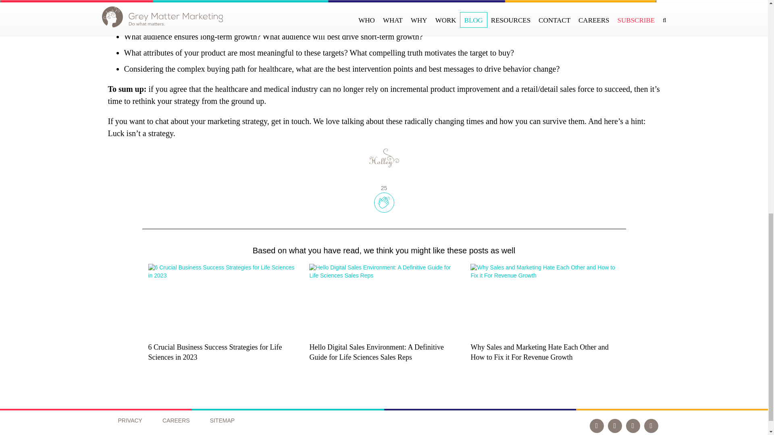 Image resolution: width=774 pixels, height=435 pixels. Describe the element at coordinates (222, 420) in the screenshot. I see `SITEMAP` at that location.